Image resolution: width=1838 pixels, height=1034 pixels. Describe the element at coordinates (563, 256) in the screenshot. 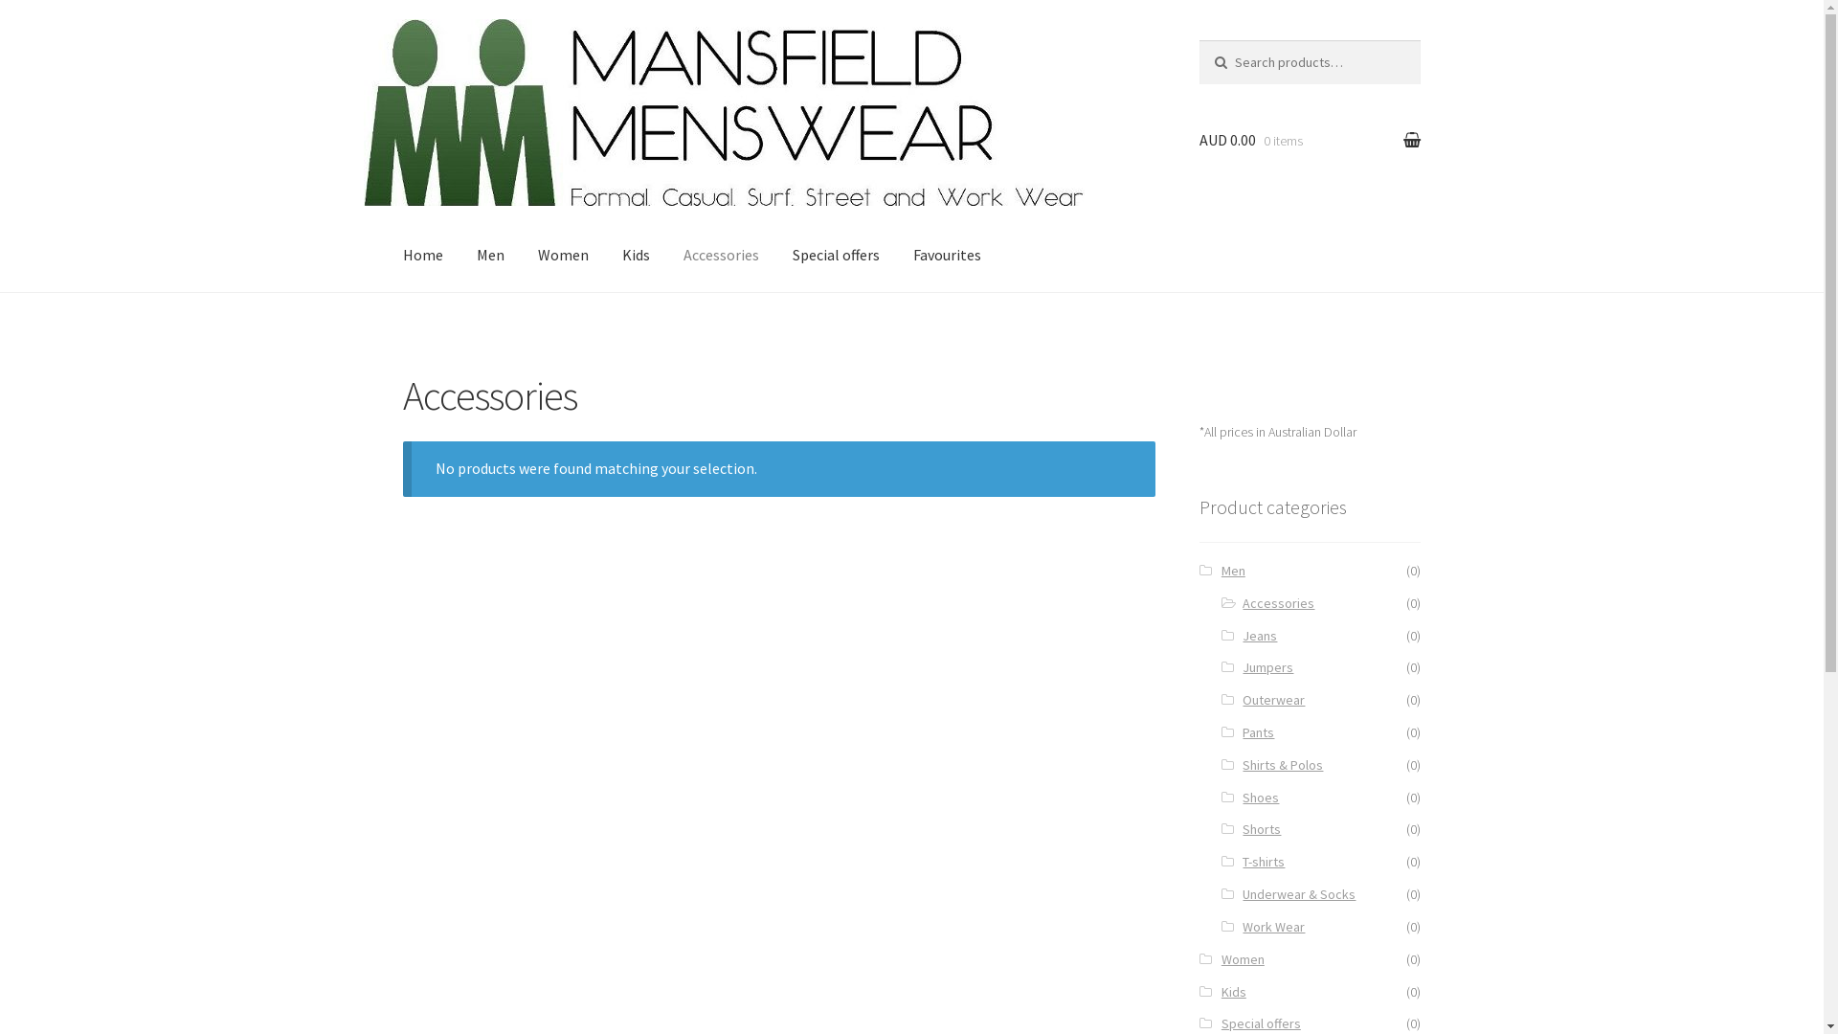

I see `Women` at that location.